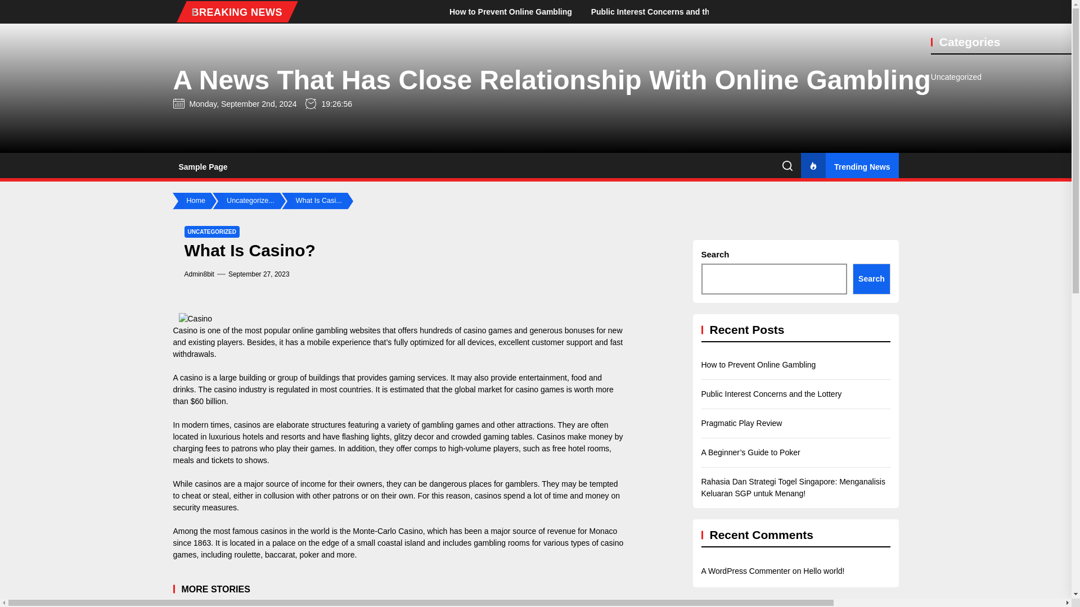 The height and width of the screenshot is (607, 1080). Describe the element at coordinates (645, 11) in the screenshot. I see `How to Prevent Online Gambling` at that location.